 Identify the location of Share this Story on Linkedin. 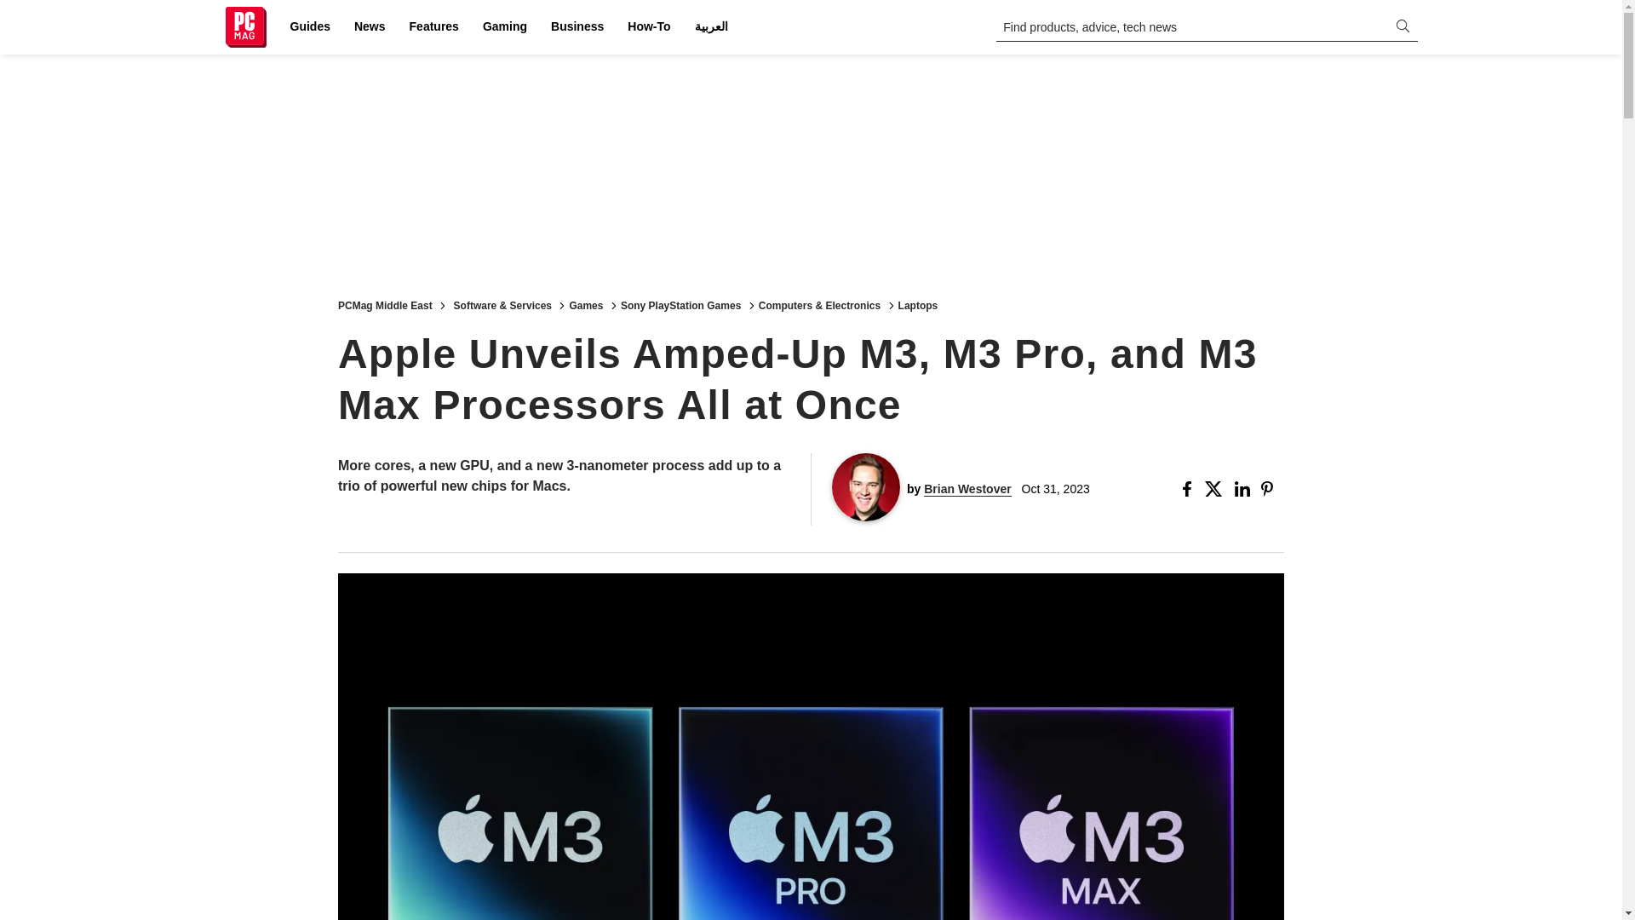
(1243, 489).